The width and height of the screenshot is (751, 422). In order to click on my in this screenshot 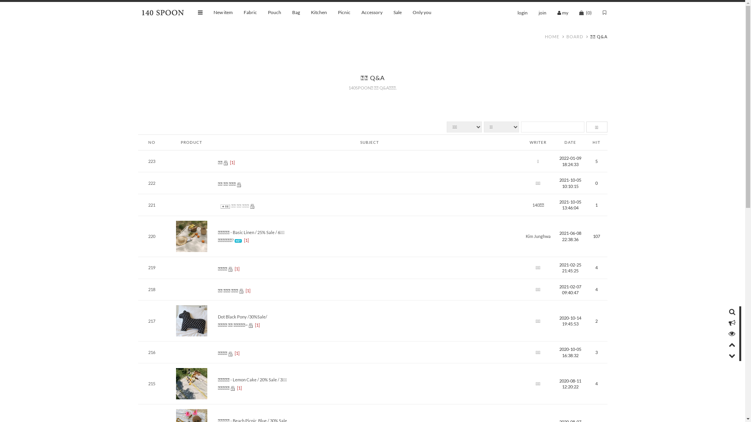, I will do `click(562, 12)`.